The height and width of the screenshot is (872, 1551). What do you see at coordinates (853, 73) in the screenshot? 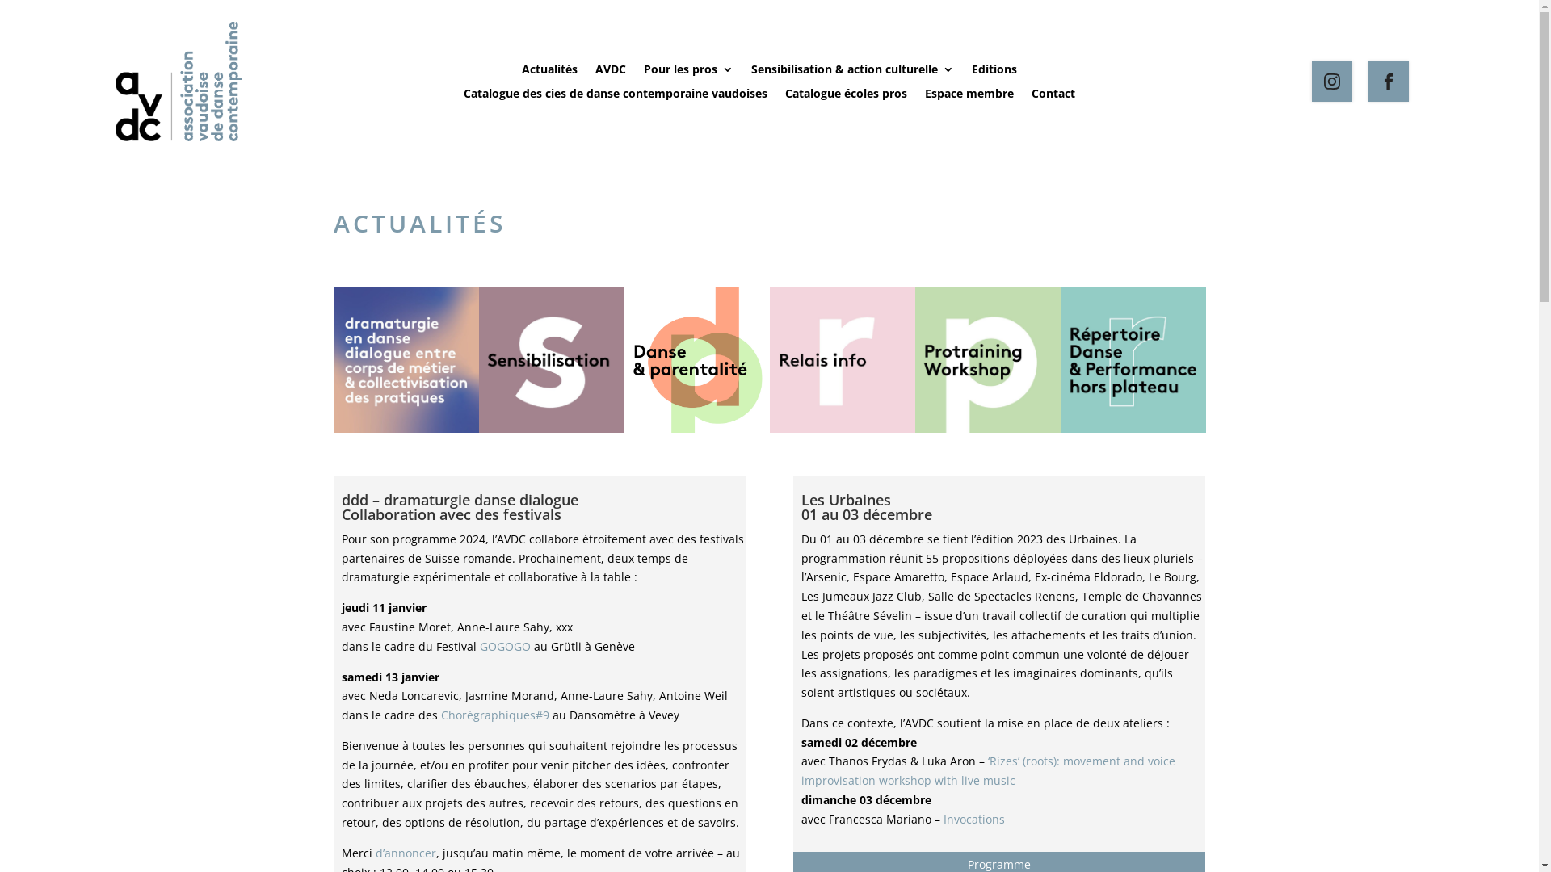
I see `Sensibilisation & action culturelle` at bounding box center [853, 73].